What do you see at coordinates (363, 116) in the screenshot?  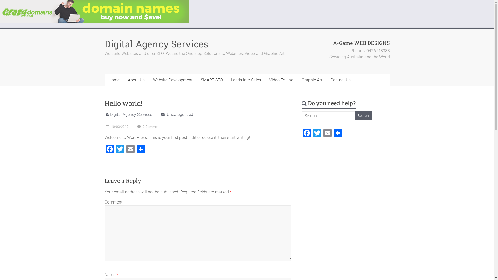 I see `Search` at bounding box center [363, 116].